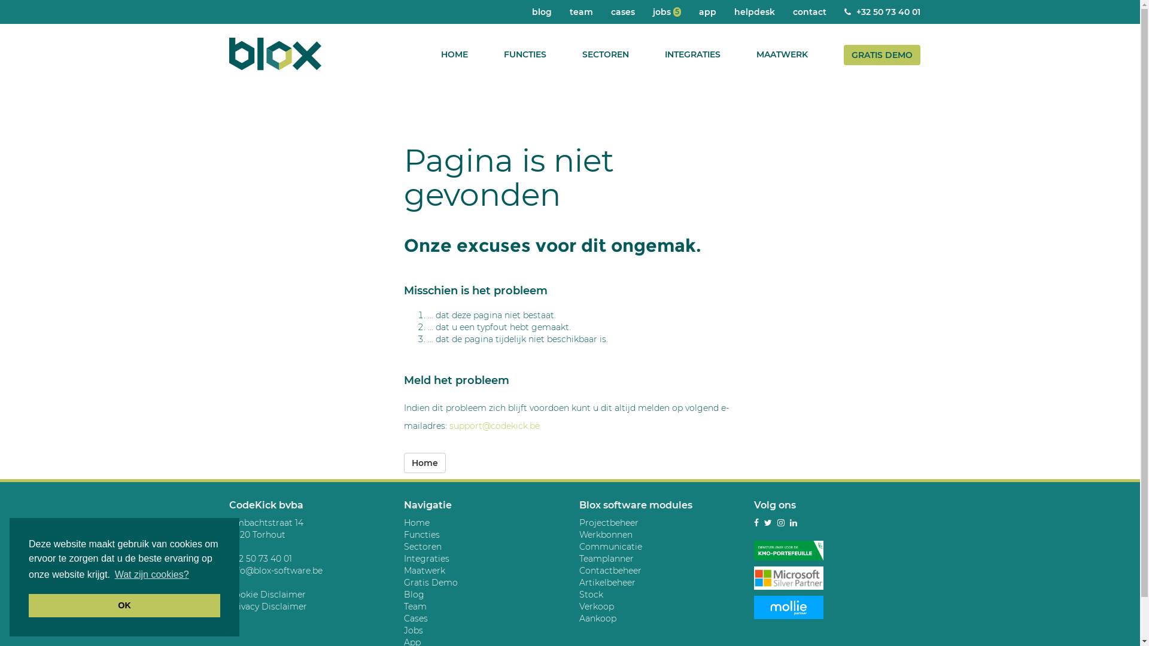 The image size is (1149, 646). What do you see at coordinates (882, 12) in the screenshot?
I see `+32 50 73 40 01` at bounding box center [882, 12].